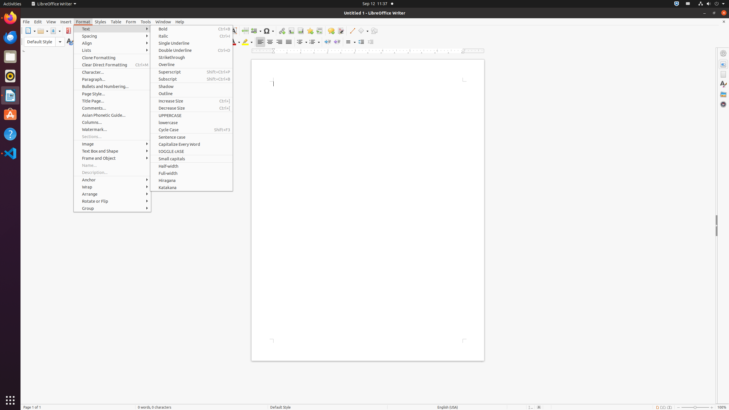 Image resolution: width=729 pixels, height=410 pixels. Describe the element at coordinates (352, 31) in the screenshot. I see `Line` at that location.